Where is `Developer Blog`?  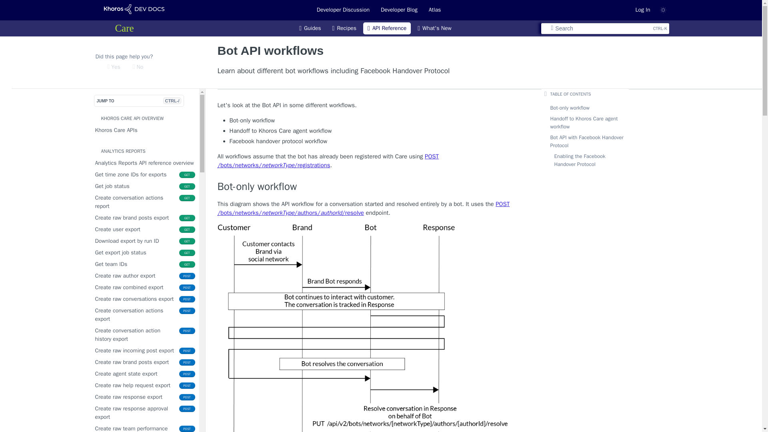 Developer Blog is located at coordinates (146, 264).